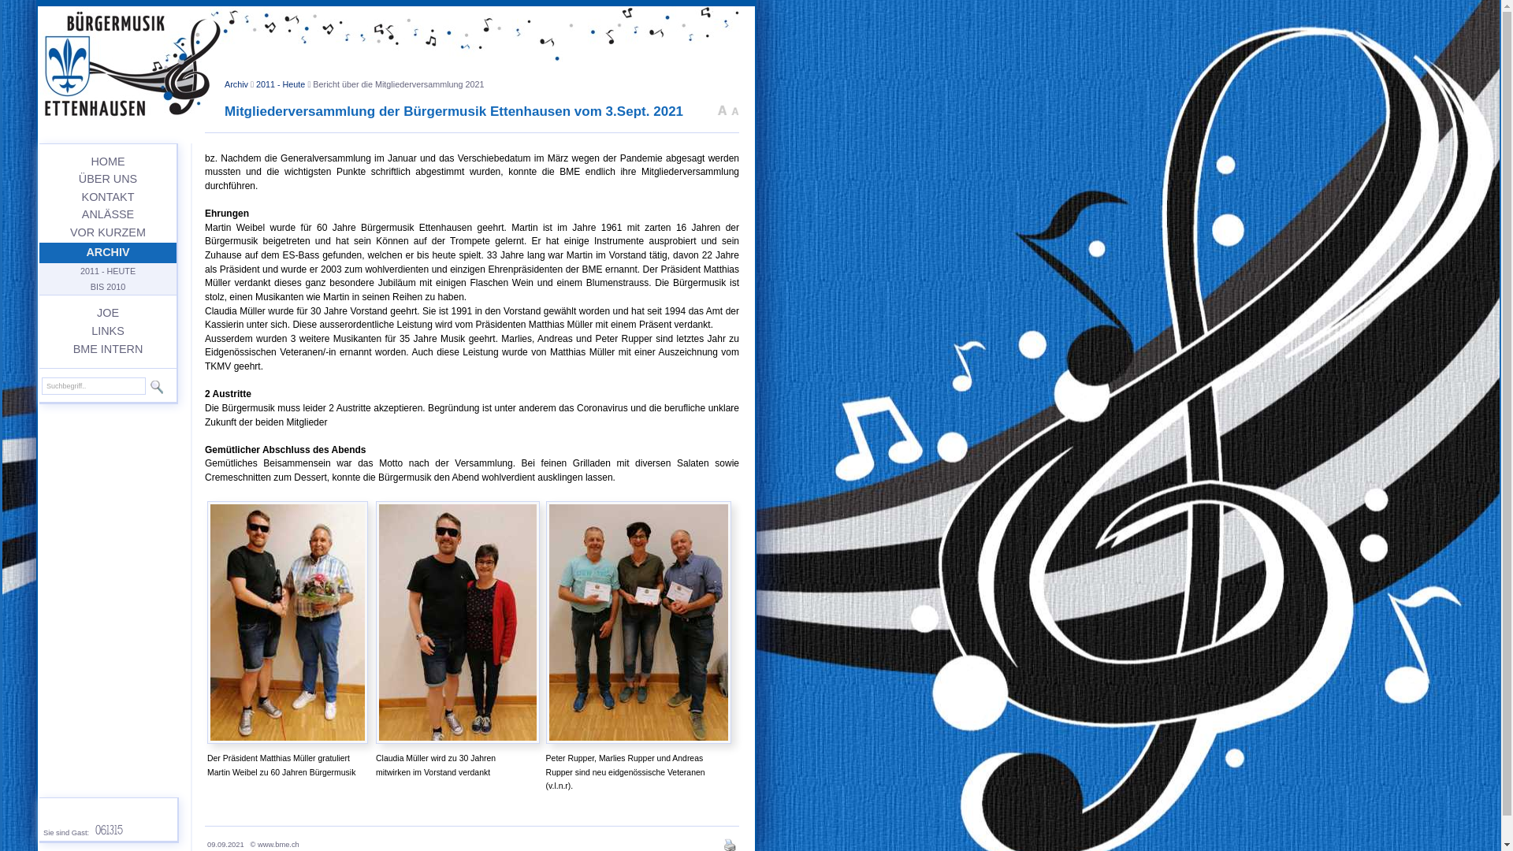 The width and height of the screenshot is (1513, 851). Describe the element at coordinates (108, 271) in the screenshot. I see `2011 - HEUTE` at that location.